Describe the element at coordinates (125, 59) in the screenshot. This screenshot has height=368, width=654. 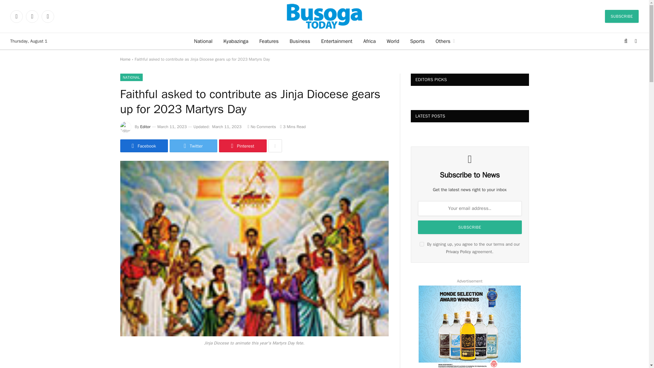
I see `Home` at that location.